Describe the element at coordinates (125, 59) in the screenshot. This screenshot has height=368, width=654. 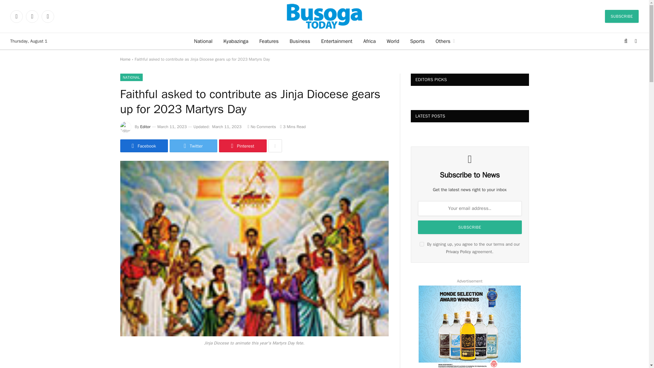
I see `Home` at that location.